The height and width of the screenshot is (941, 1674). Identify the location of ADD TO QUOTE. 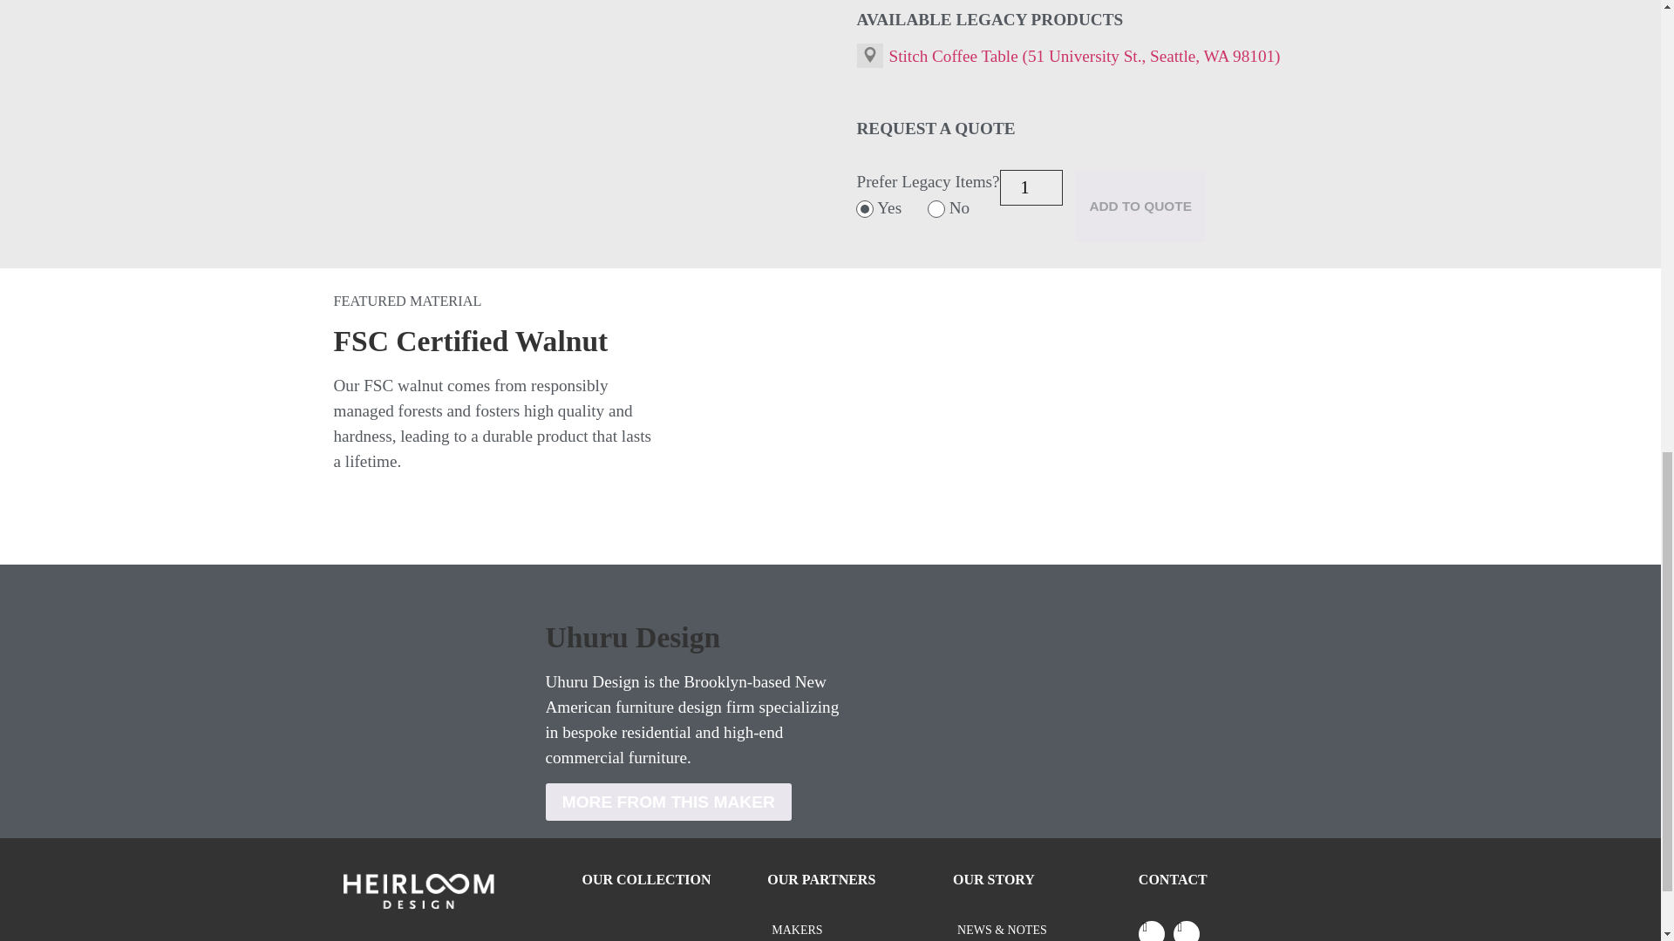
(1140, 206).